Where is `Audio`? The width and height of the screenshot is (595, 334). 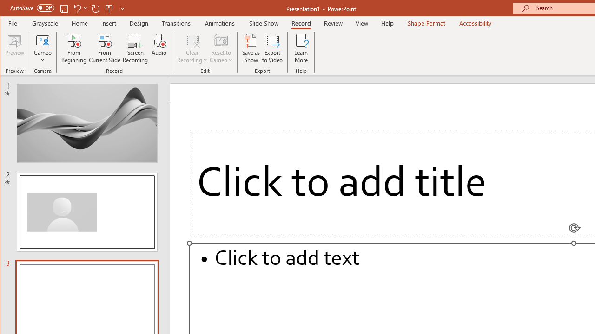 Audio is located at coordinates (159, 48).